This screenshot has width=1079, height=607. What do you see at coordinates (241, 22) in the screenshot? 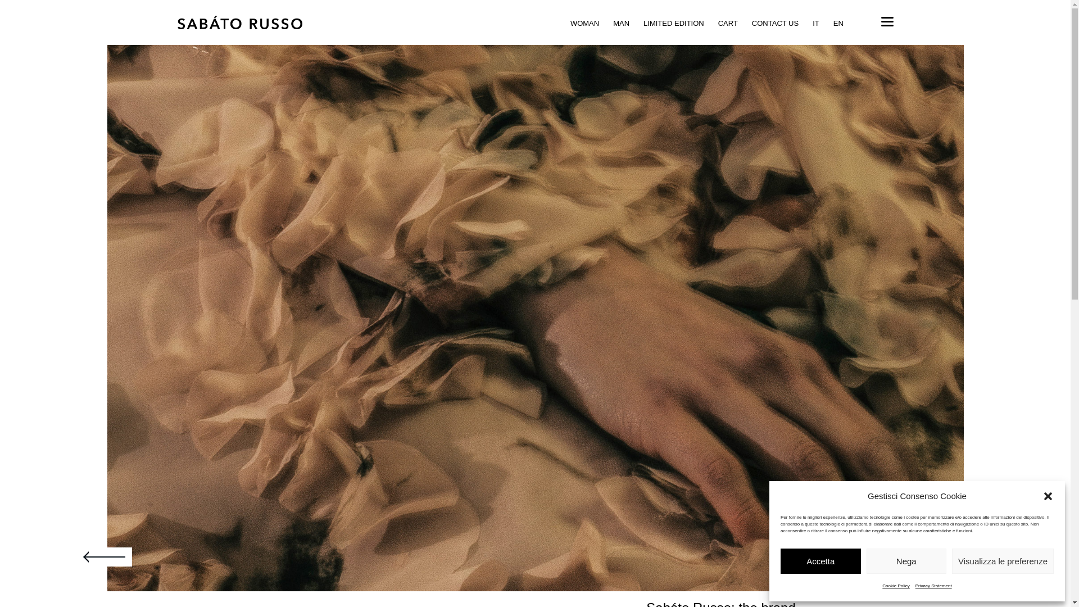
I see `Risorsa 1logo` at bounding box center [241, 22].